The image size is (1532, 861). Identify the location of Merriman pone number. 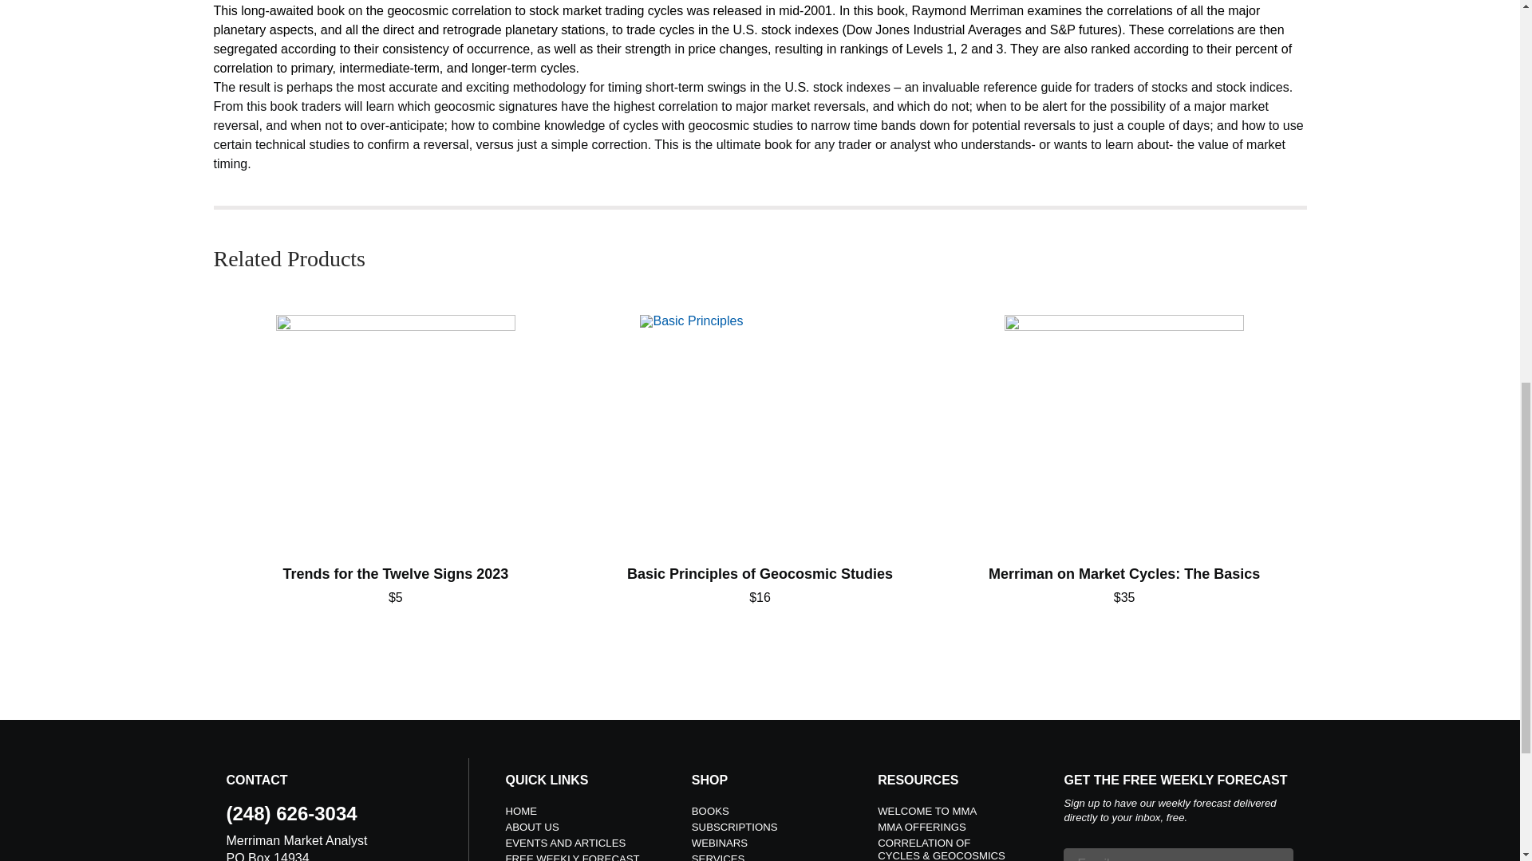
(292, 813).